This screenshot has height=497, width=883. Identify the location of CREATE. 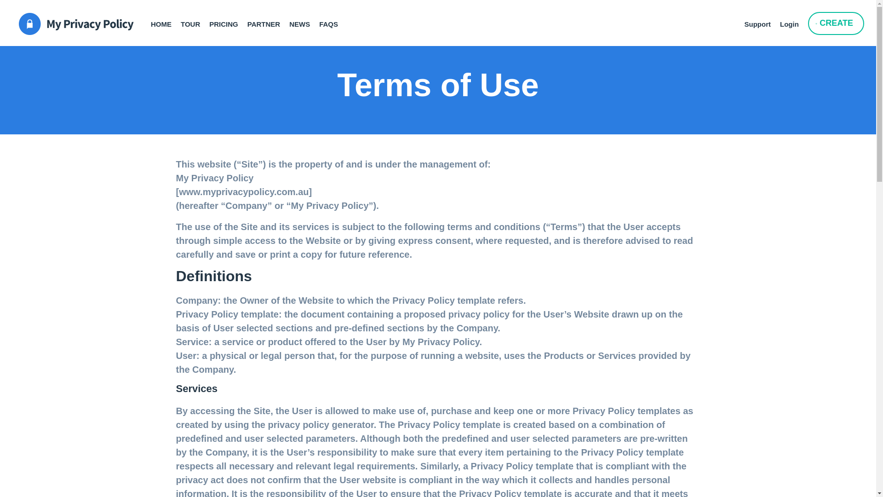
(836, 23).